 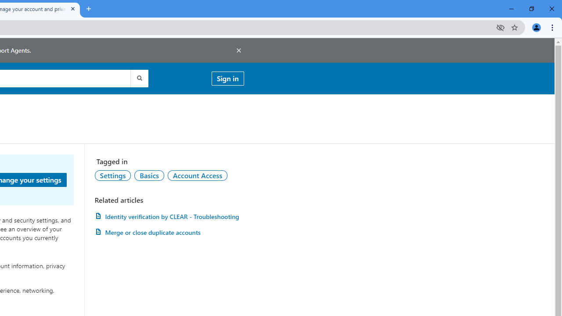 I want to click on Basics, so click(x=149, y=175).